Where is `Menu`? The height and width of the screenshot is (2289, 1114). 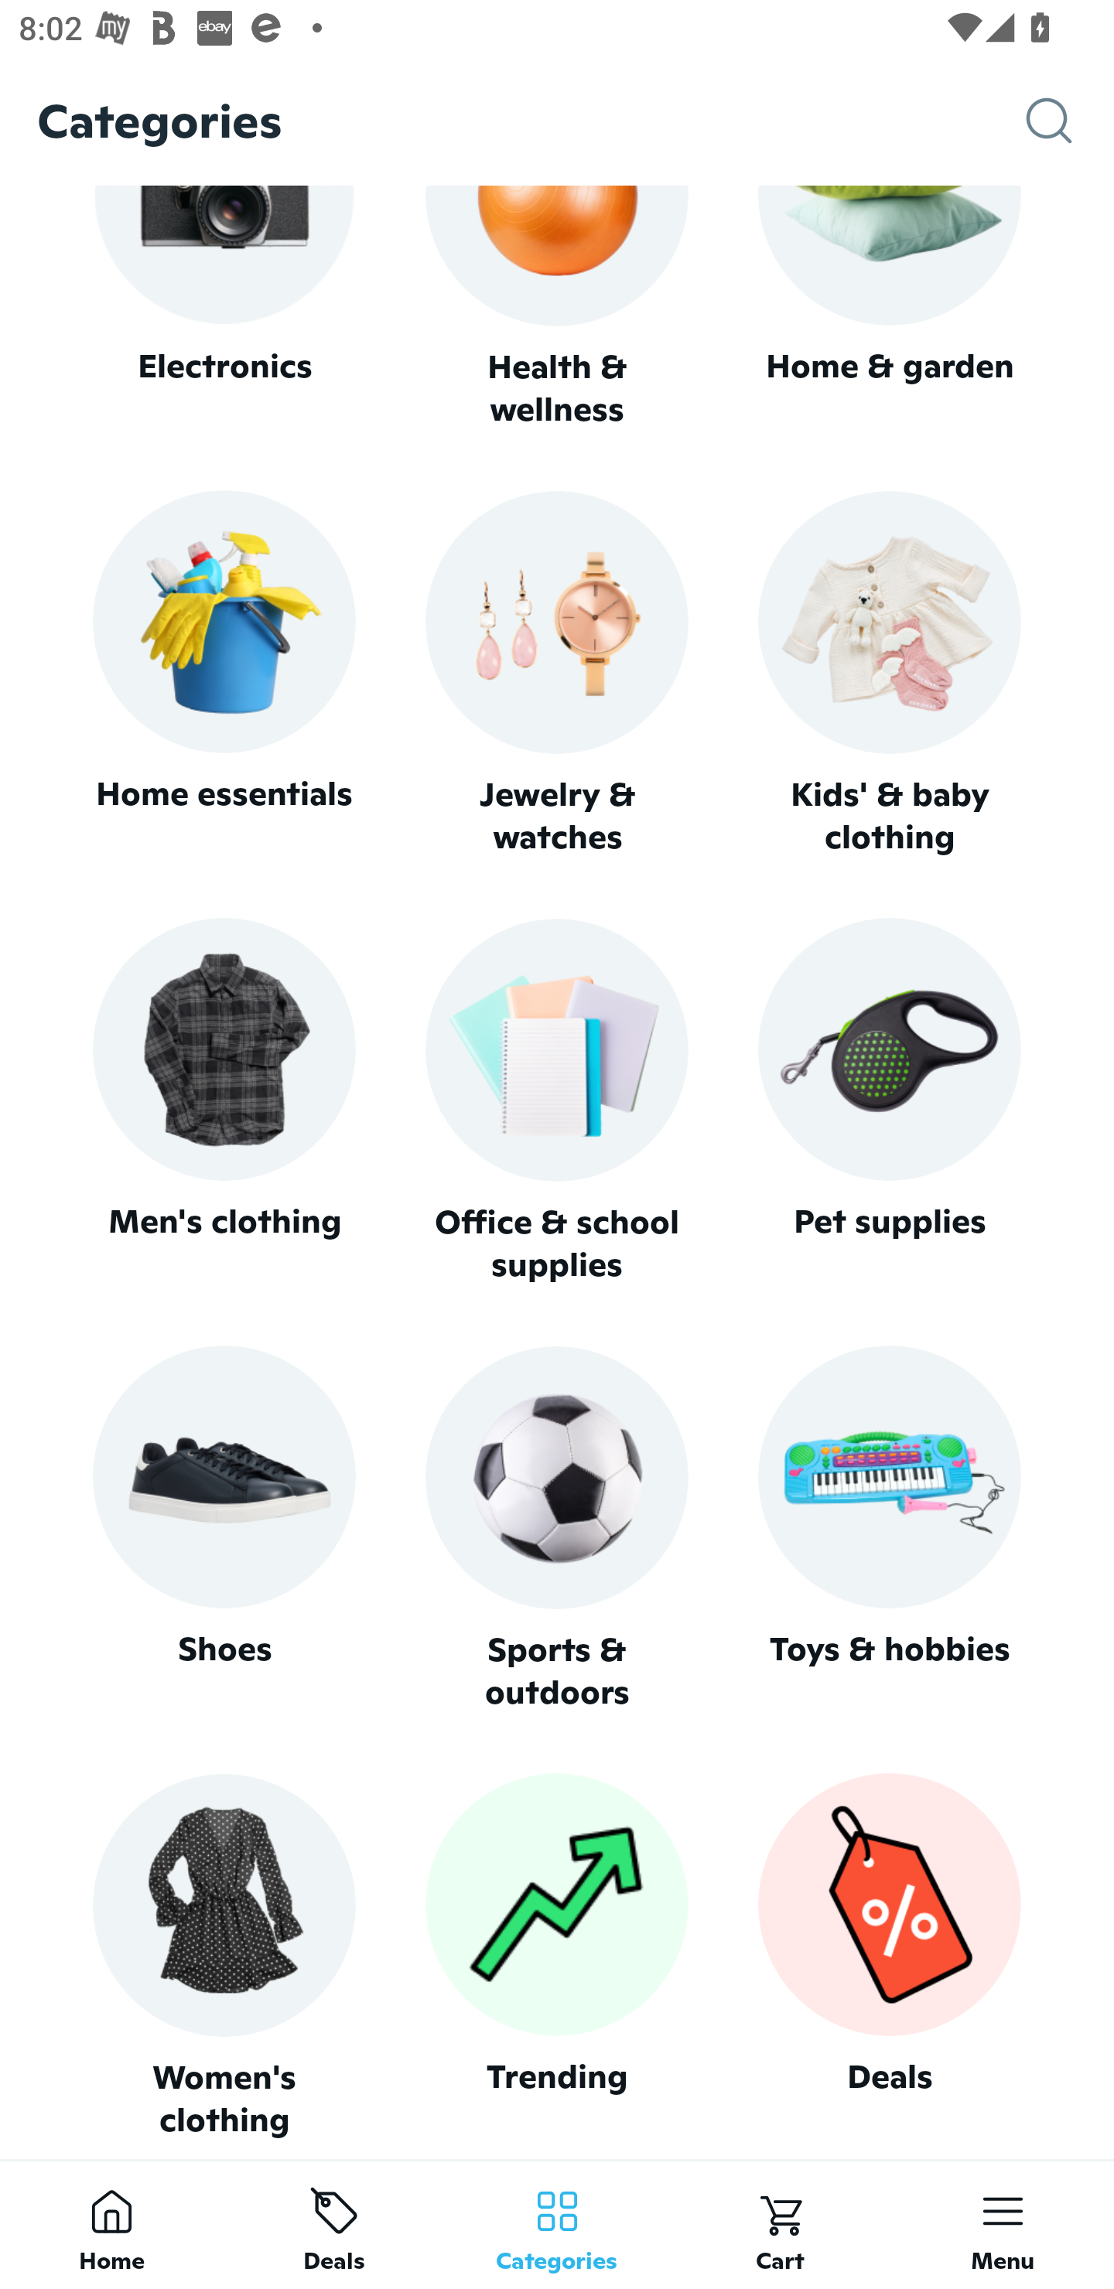
Menu is located at coordinates (1003, 2224).